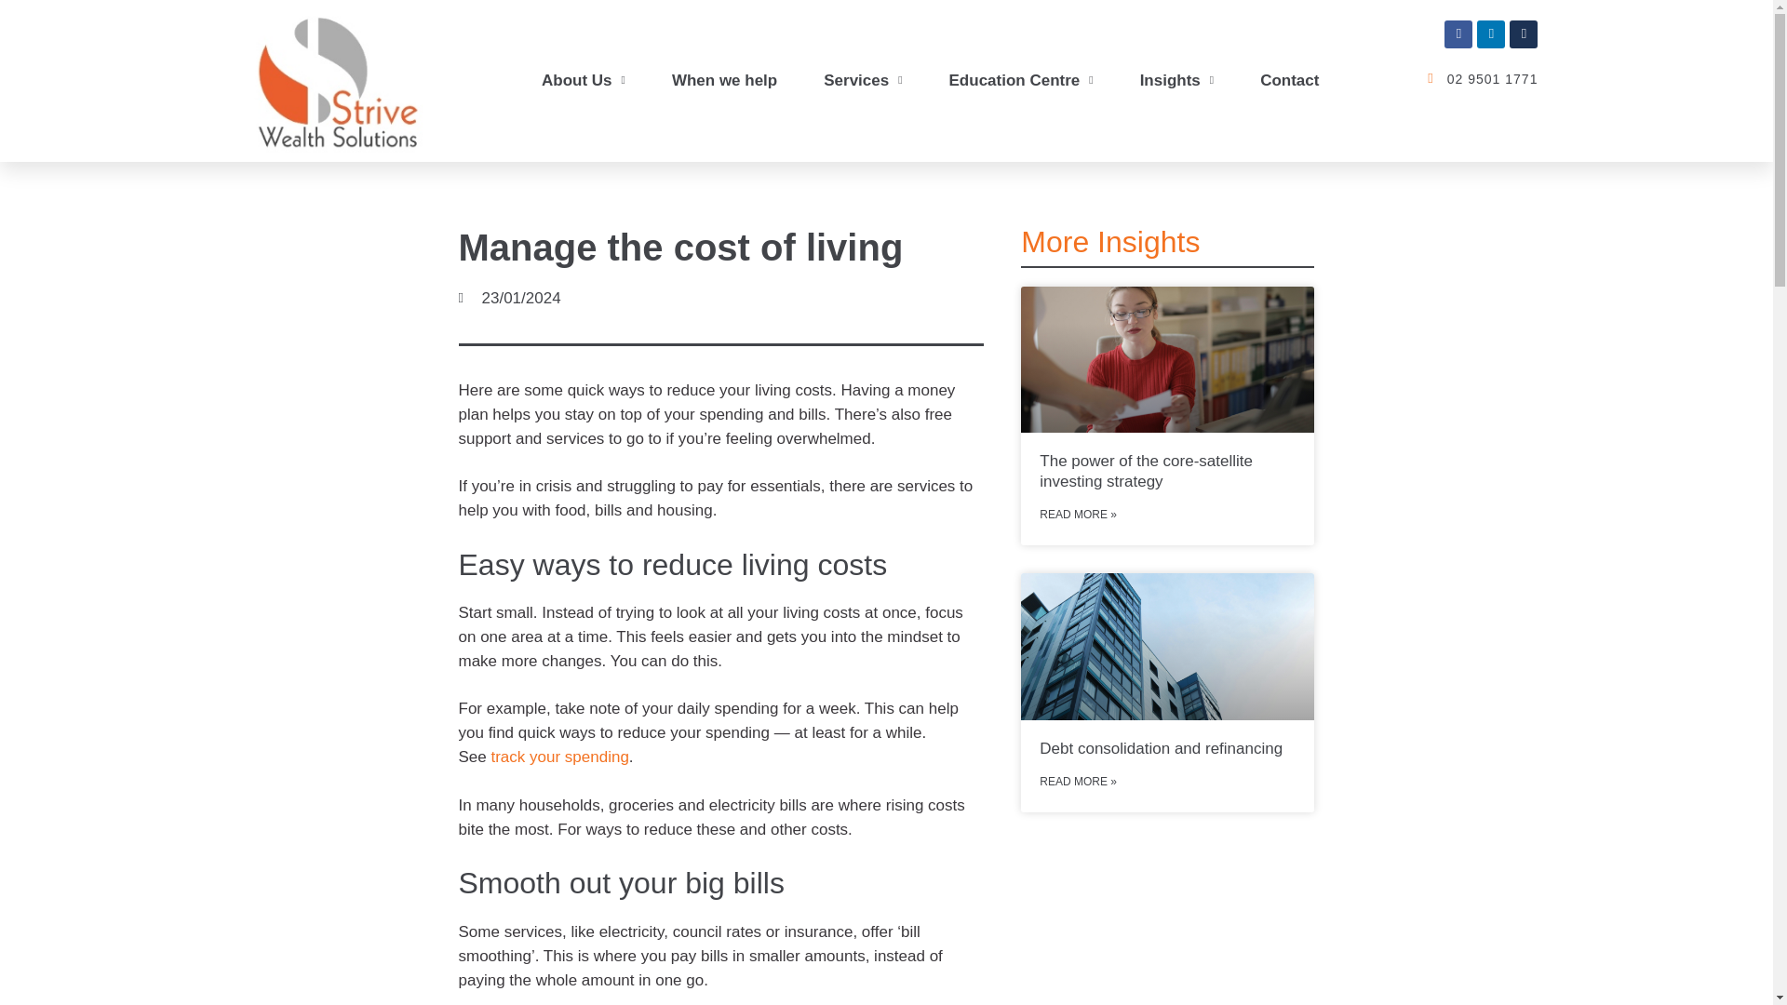 This screenshot has width=1787, height=1005. I want to click on Debt consolidation and refinancing, so click(1165, 646).